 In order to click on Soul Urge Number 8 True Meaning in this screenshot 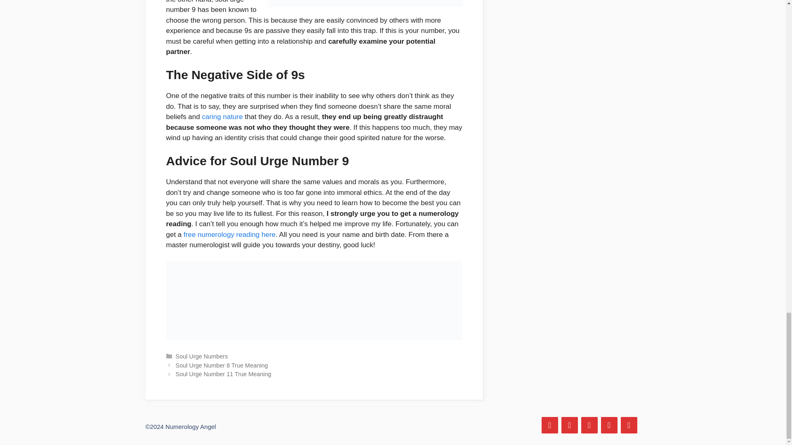, I will do `click(222, 365)`.